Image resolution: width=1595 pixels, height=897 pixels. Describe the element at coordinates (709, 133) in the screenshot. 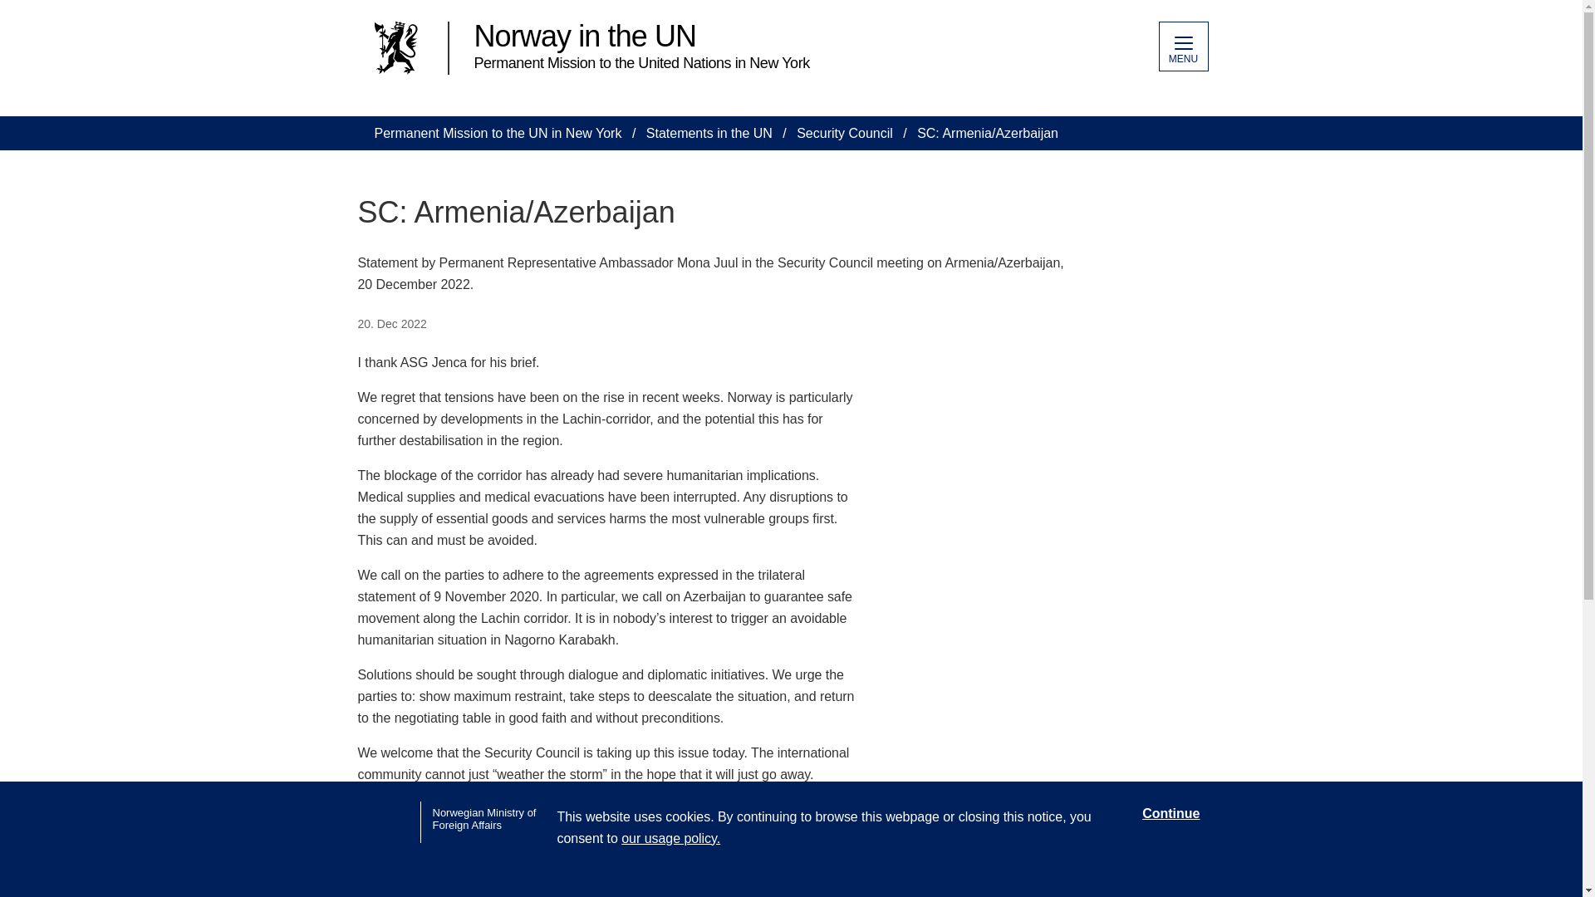

I see `Statements in the UN` at that location.